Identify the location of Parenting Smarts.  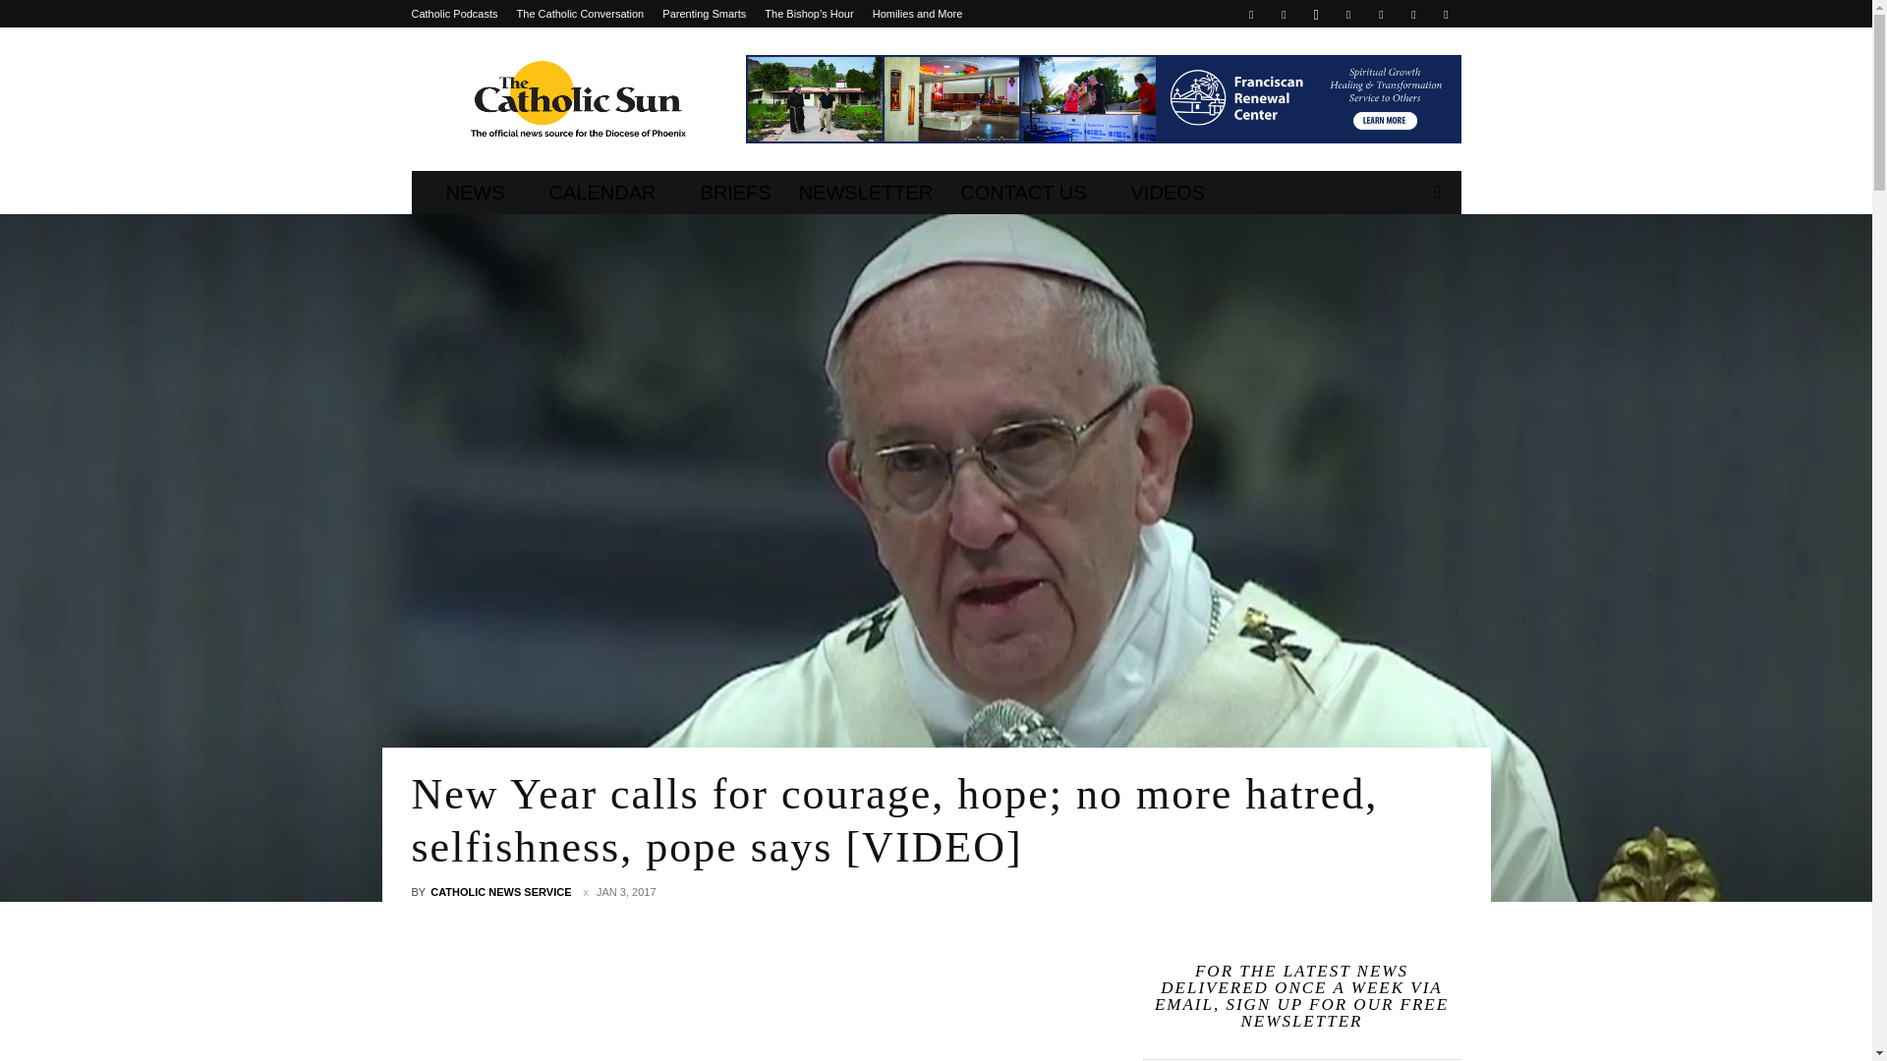
(704, 14).